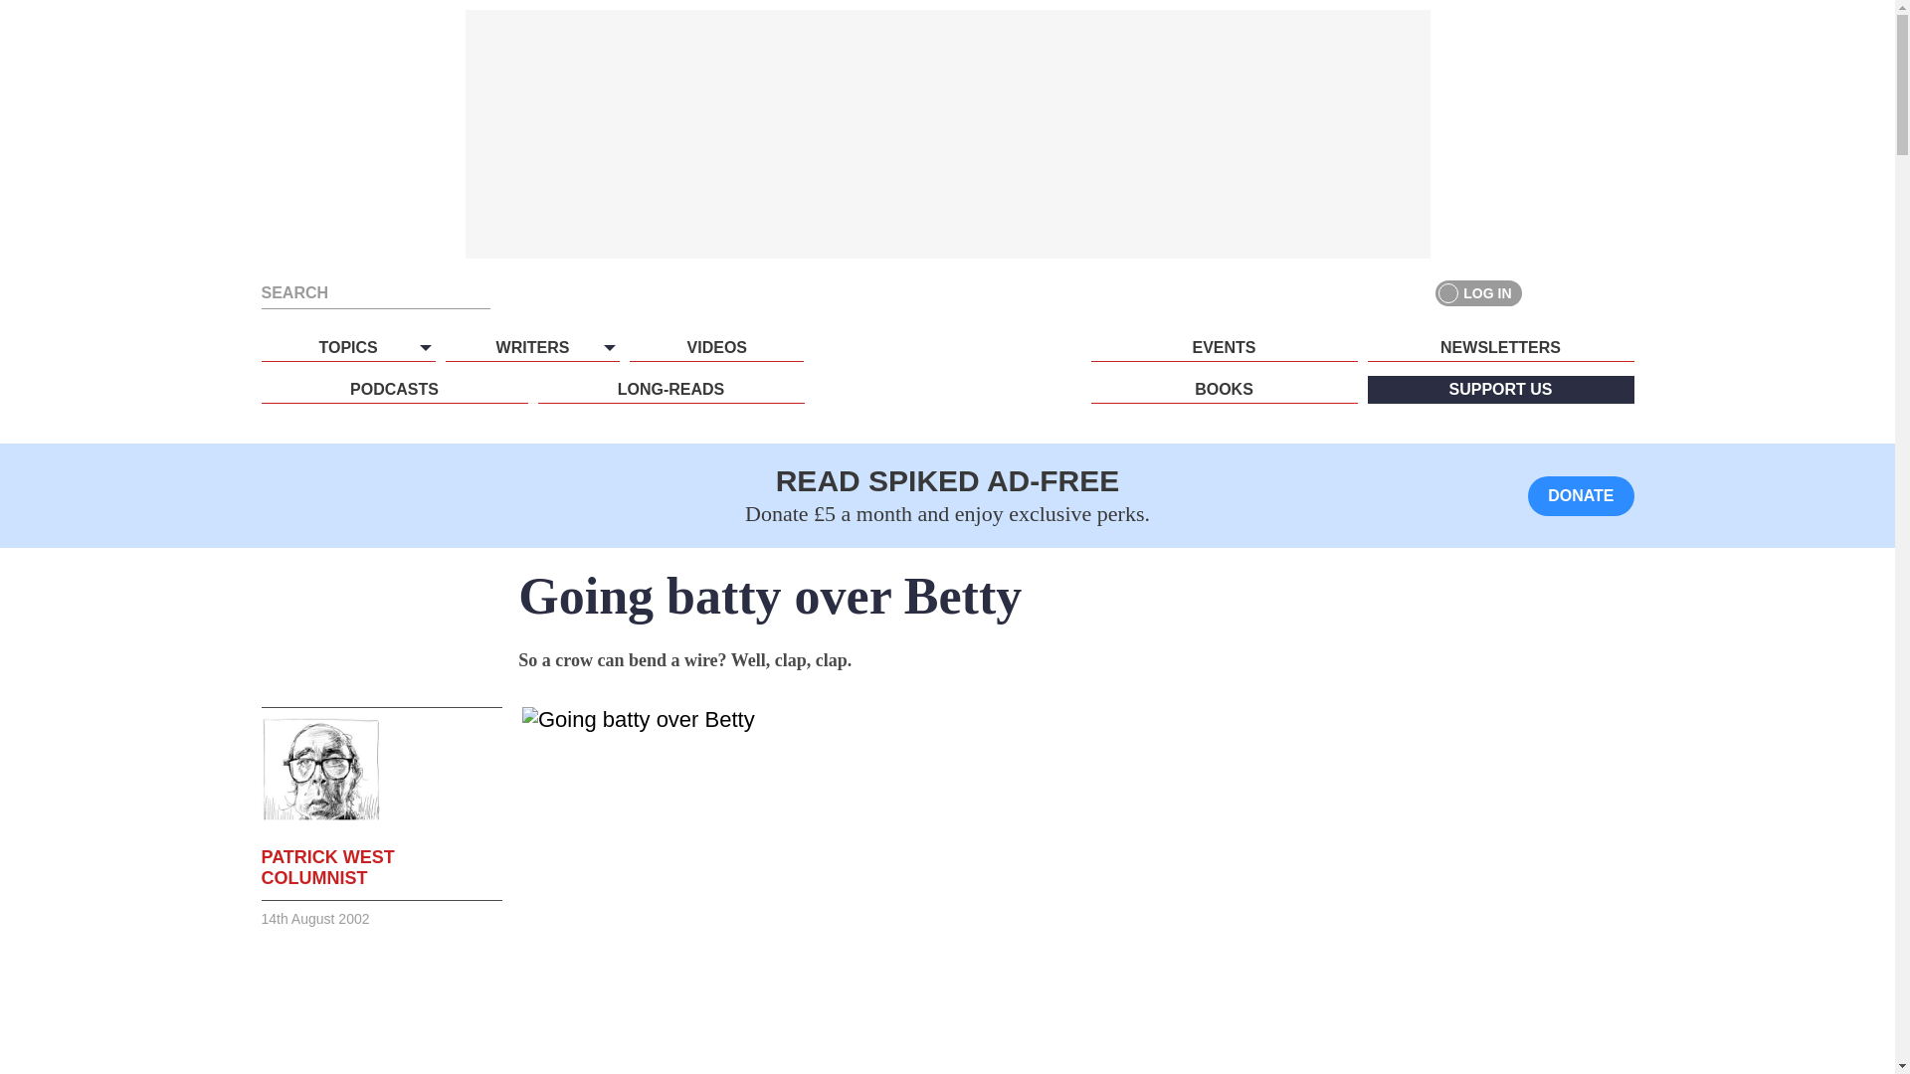  Describe the element at coordinates (1224, 390) in the screenshot. I see `BOOKS` at that location.